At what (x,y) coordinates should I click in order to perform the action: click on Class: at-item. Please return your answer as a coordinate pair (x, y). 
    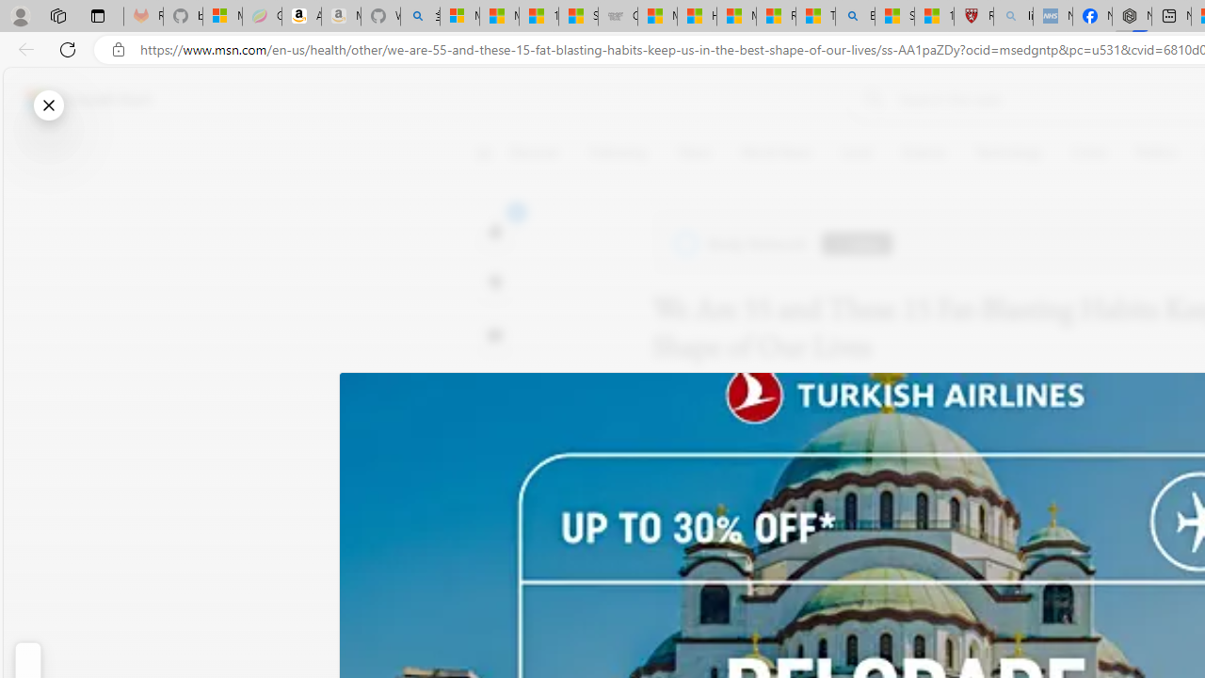
    Looking at the image, I should click on (495, 441).